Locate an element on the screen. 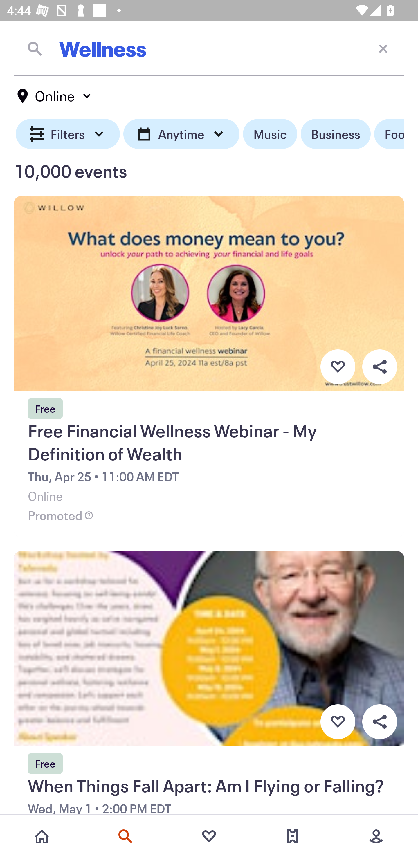 The height and width of the screenshot is (859, 418). Music is located at coordinates (270, 134).